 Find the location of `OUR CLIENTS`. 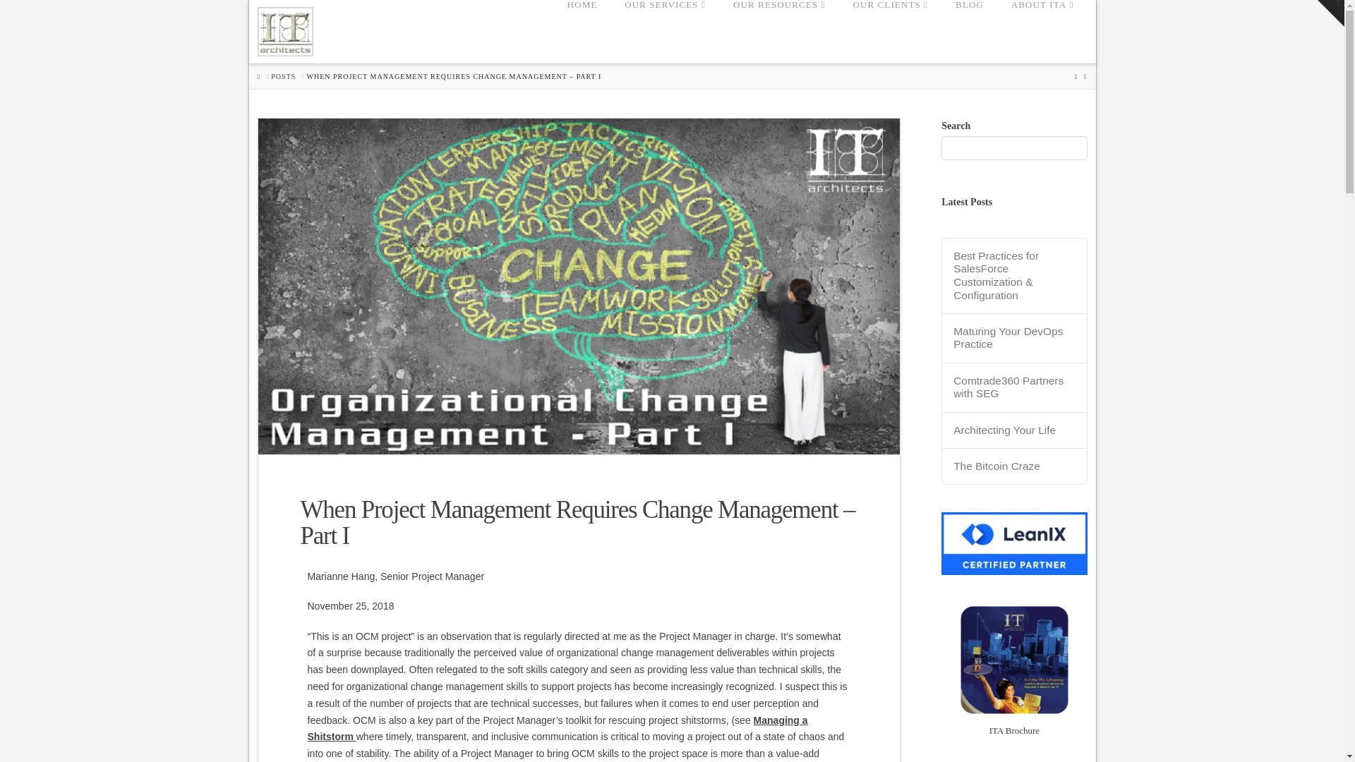

OUR CLIENTS is located at coordinates (890, 31).